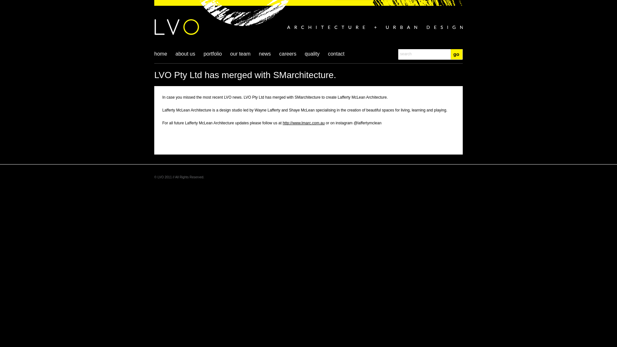  I want to click on http://www.lmarc.com.au, so click(304, 123).